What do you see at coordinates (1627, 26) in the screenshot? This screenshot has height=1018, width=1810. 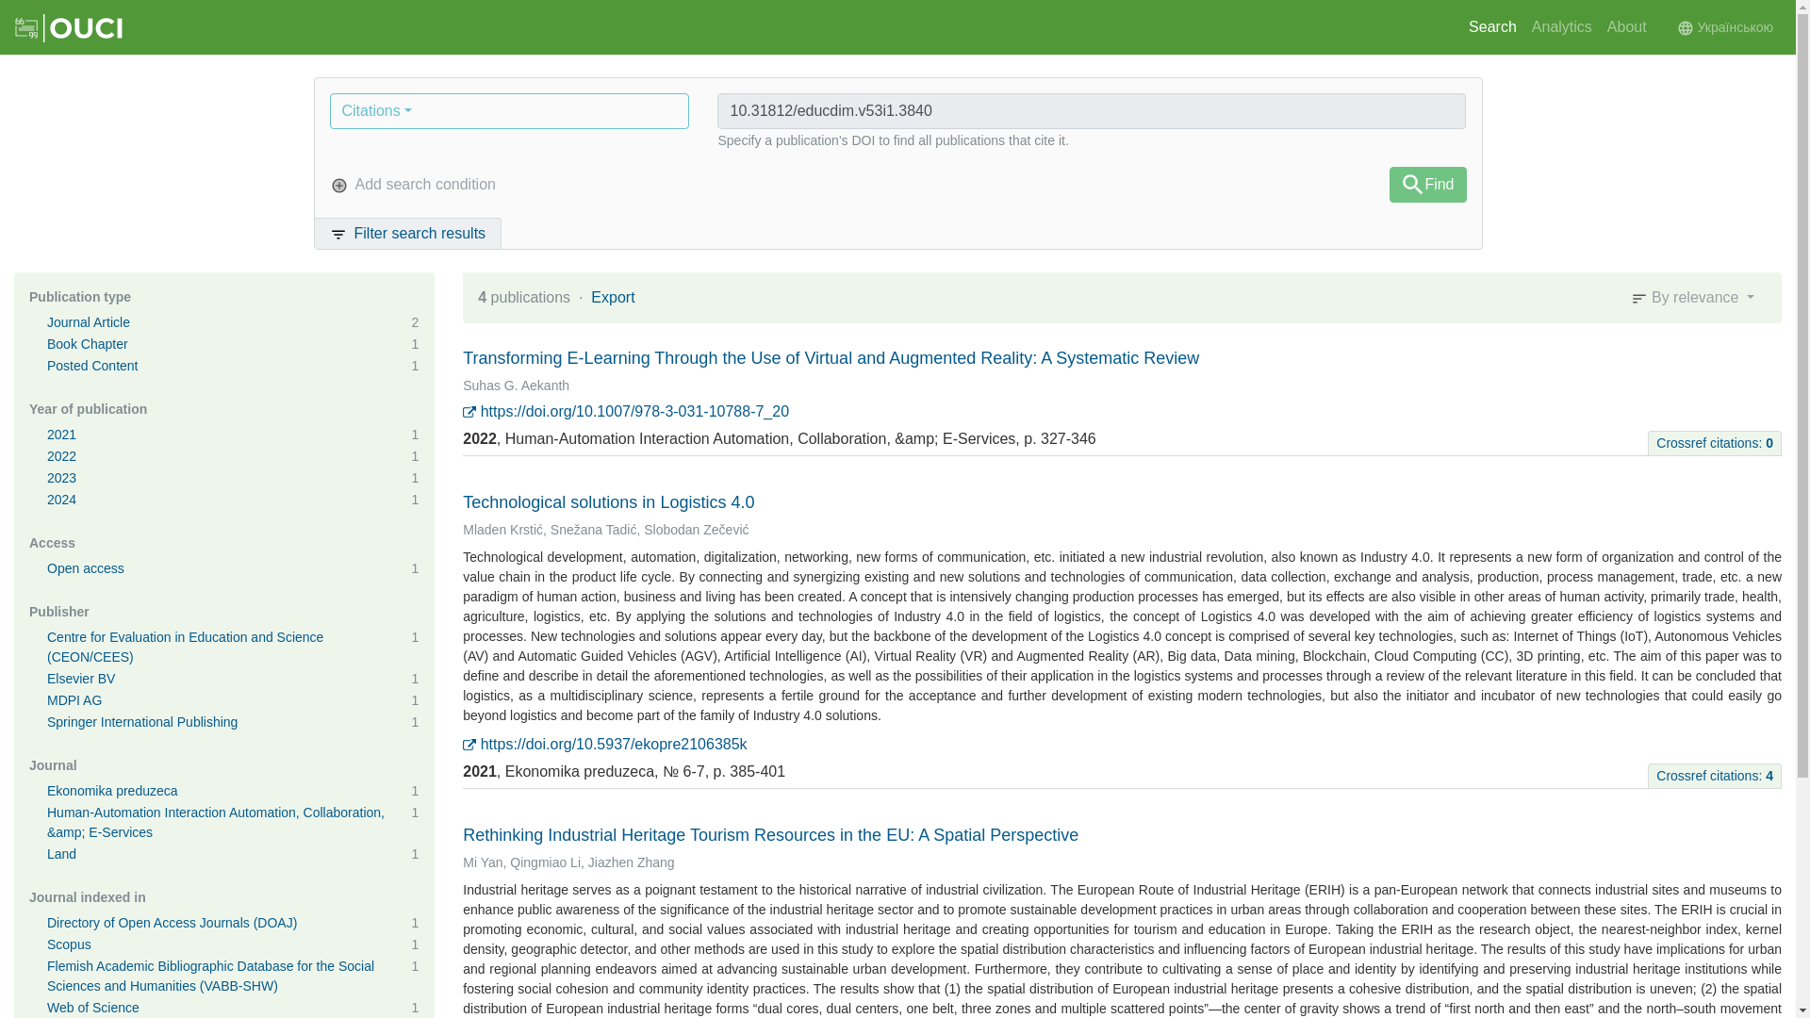 I see `About` at bounding box center [1627, 26].